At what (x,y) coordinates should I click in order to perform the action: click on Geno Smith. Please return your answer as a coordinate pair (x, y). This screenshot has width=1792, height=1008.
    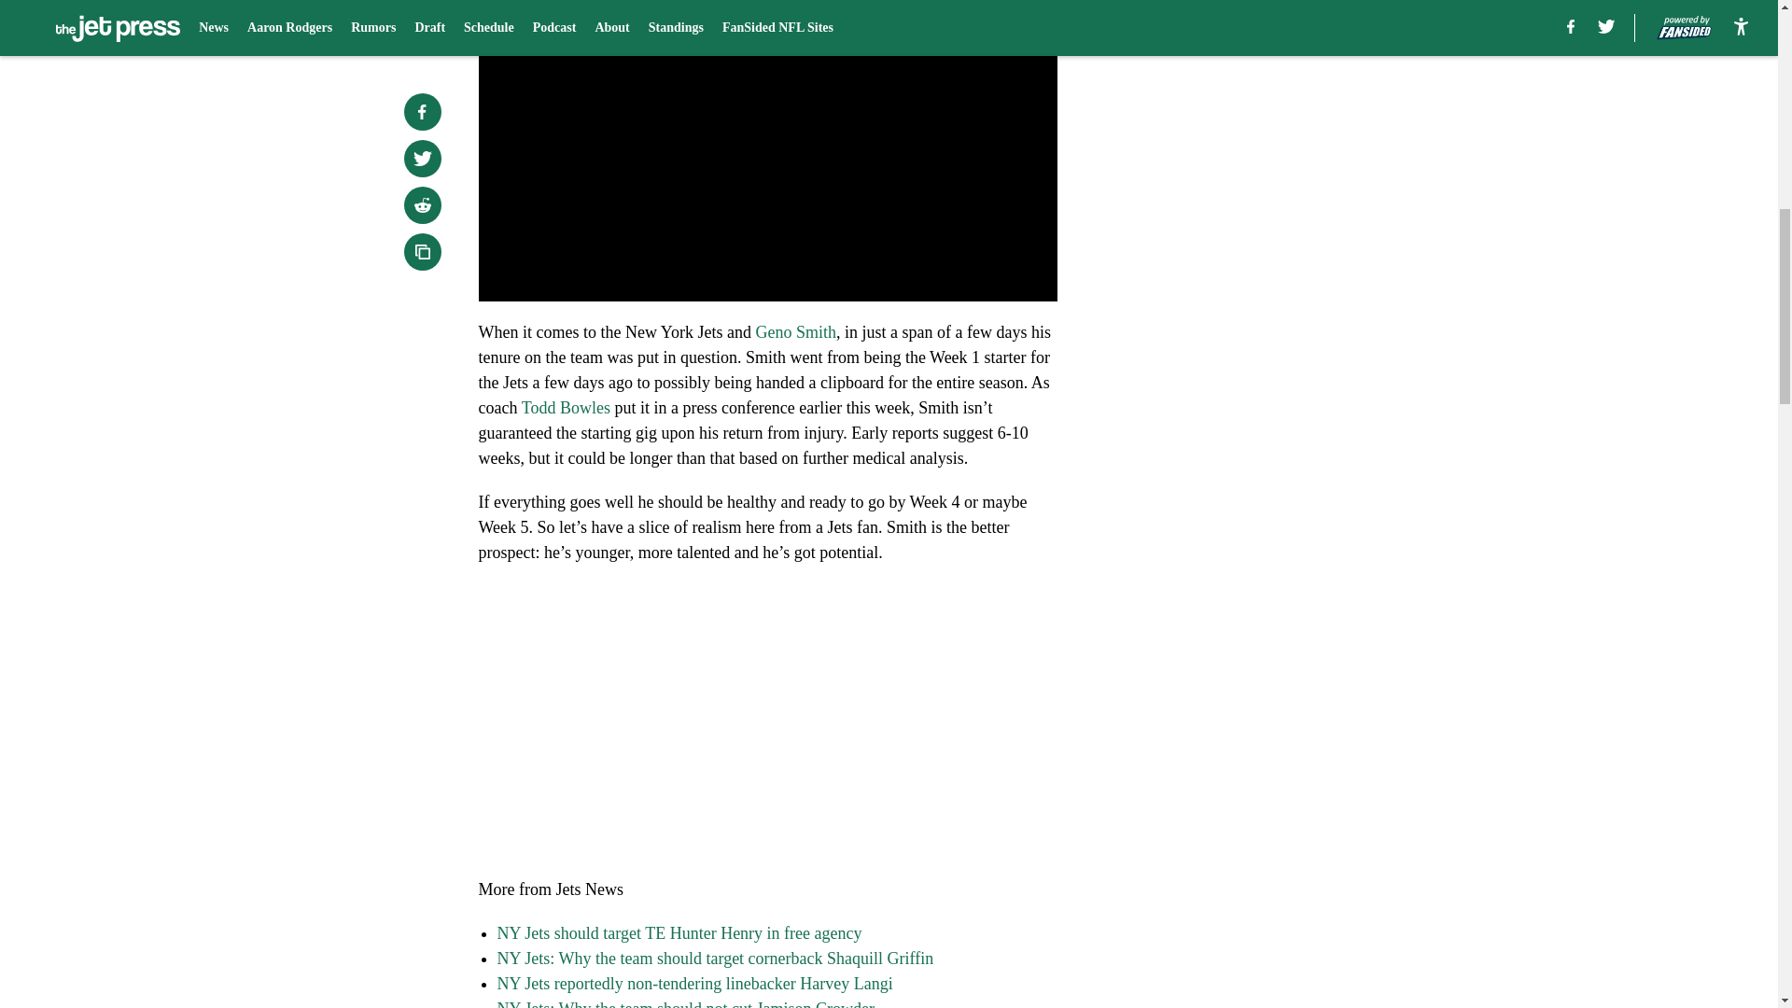
    Looking at the image, I should click on (795, 332).